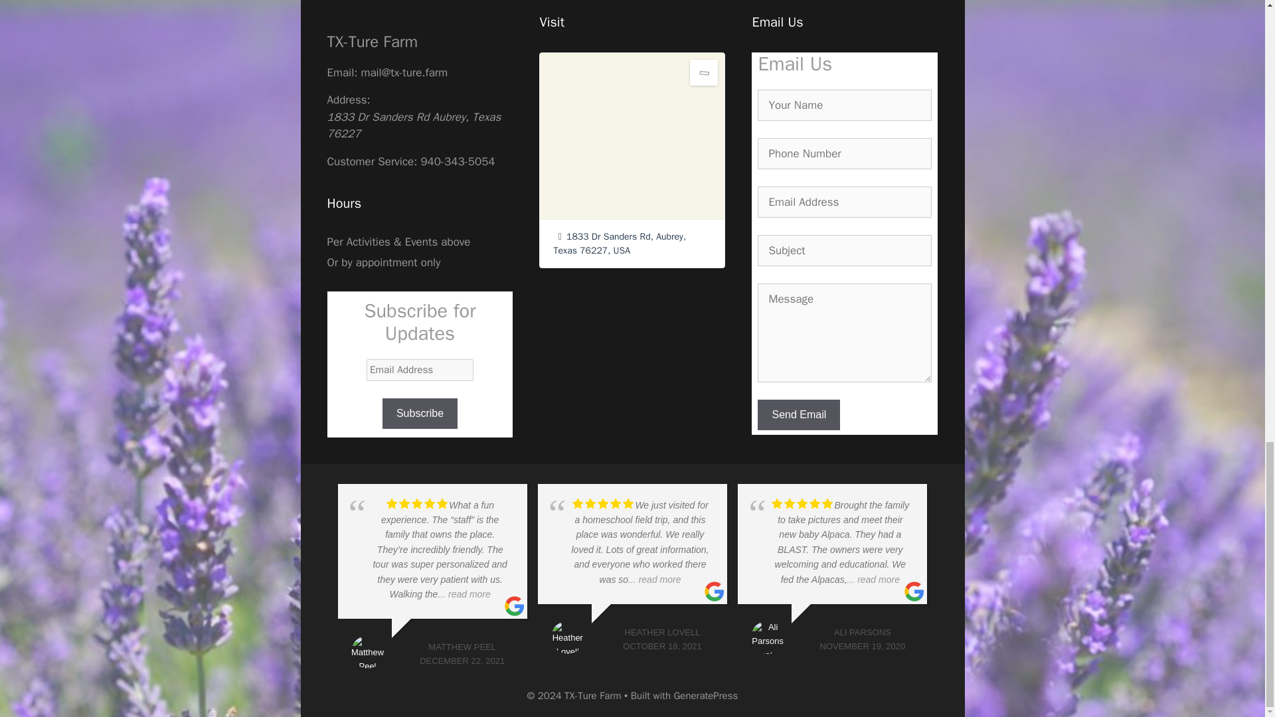  Describe the element at coordinates (798, 414) in the screenshot. I see `Send Email` at that location.